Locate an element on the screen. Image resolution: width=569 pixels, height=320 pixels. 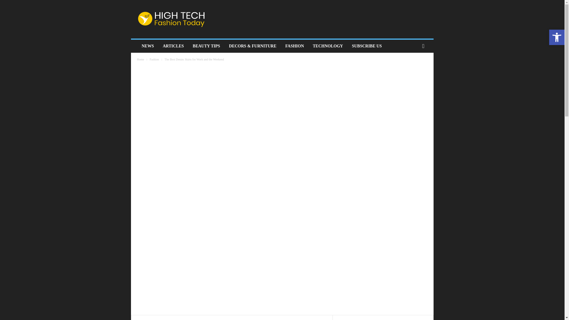
View all posts in Fashion is located at coordinates (154, 59).